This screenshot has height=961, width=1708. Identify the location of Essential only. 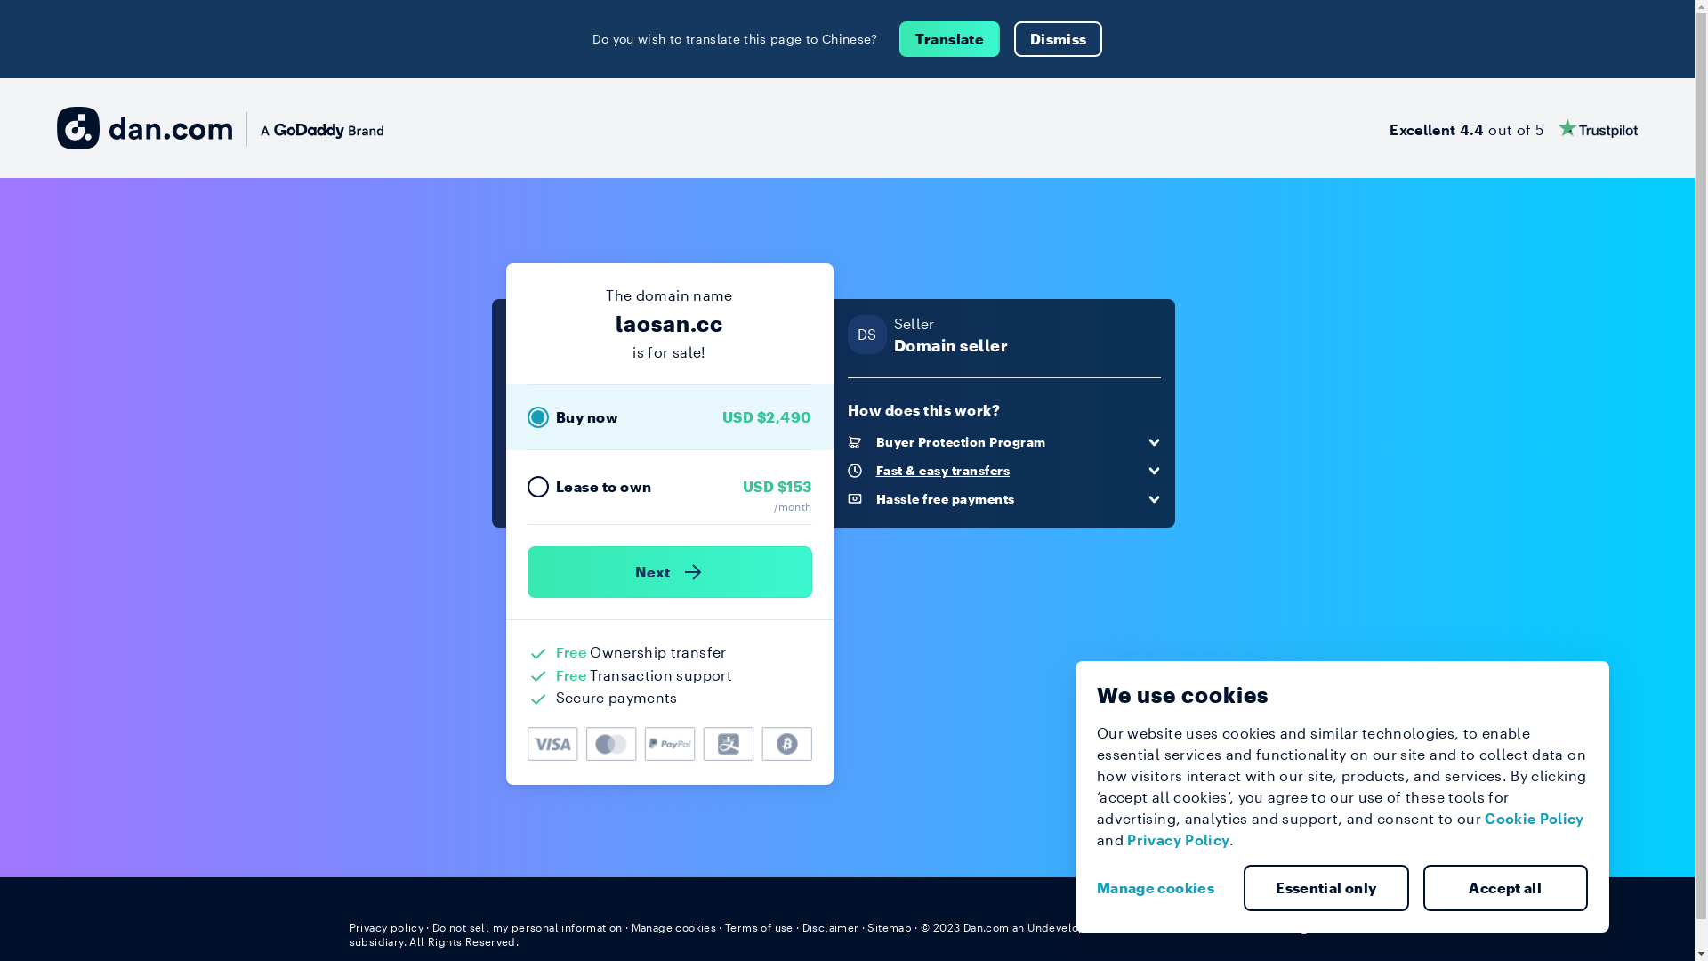
(1326, 888).